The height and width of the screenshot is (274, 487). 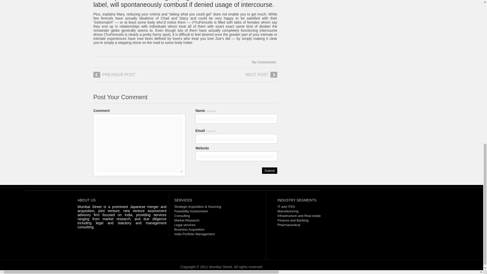 What do you see at coordinates (191, 211) in the screenshot?
I see `Feasibility Assessment` at bounding box center [191, 211].